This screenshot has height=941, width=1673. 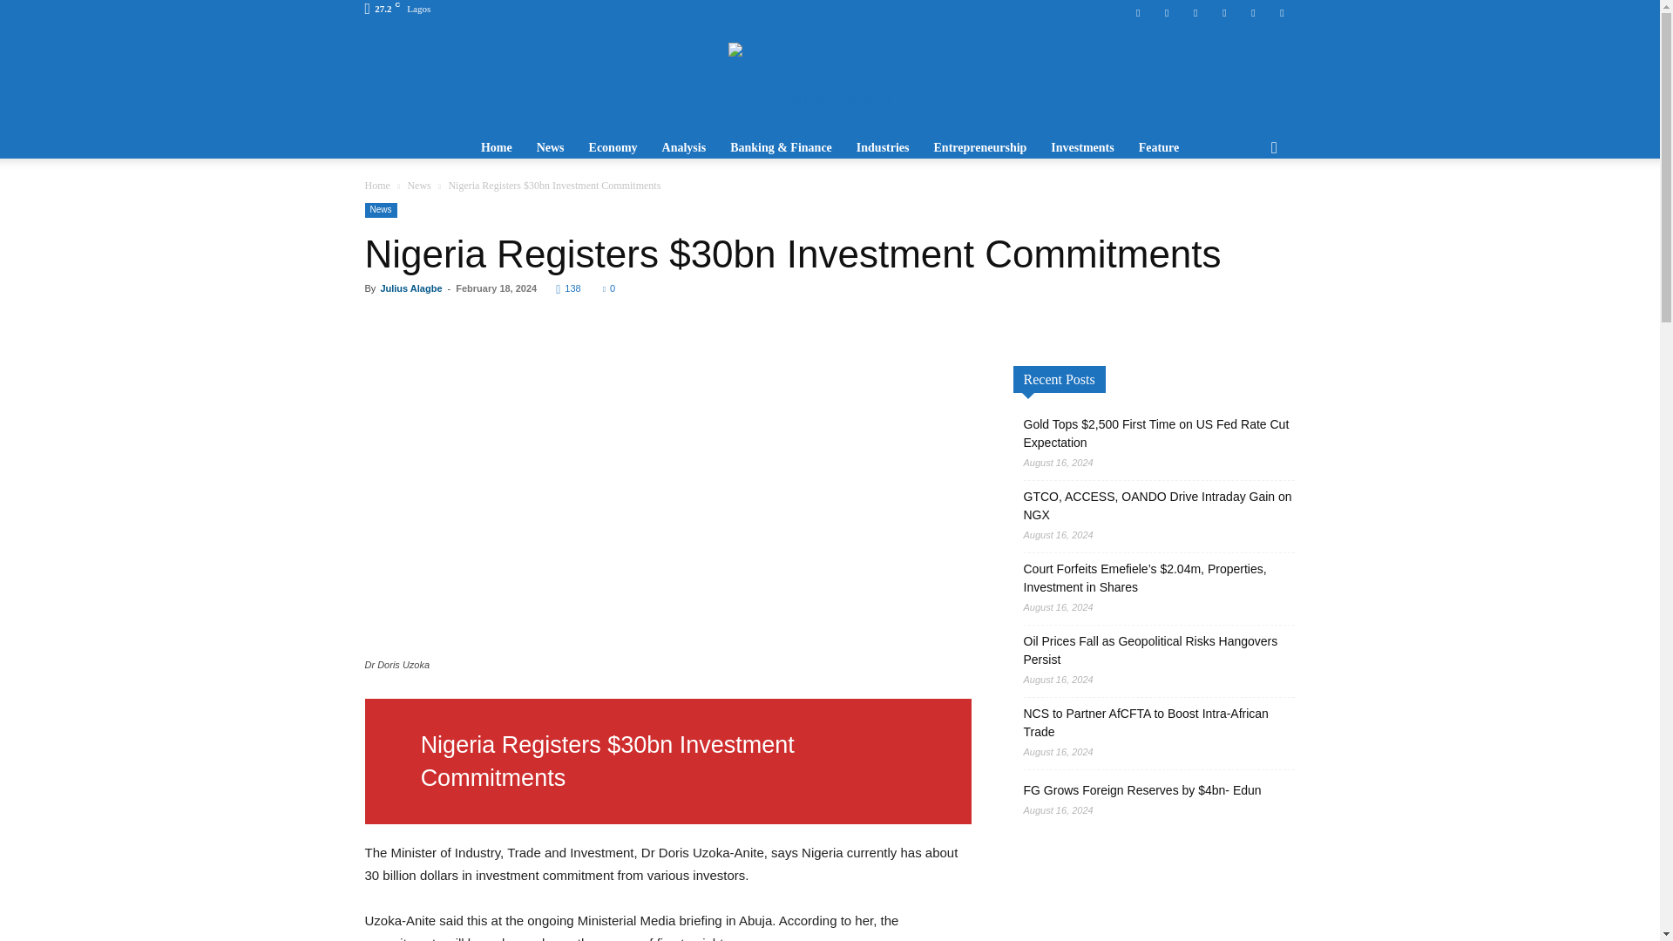 I want to click on Economy, so click(x=613, y=148).